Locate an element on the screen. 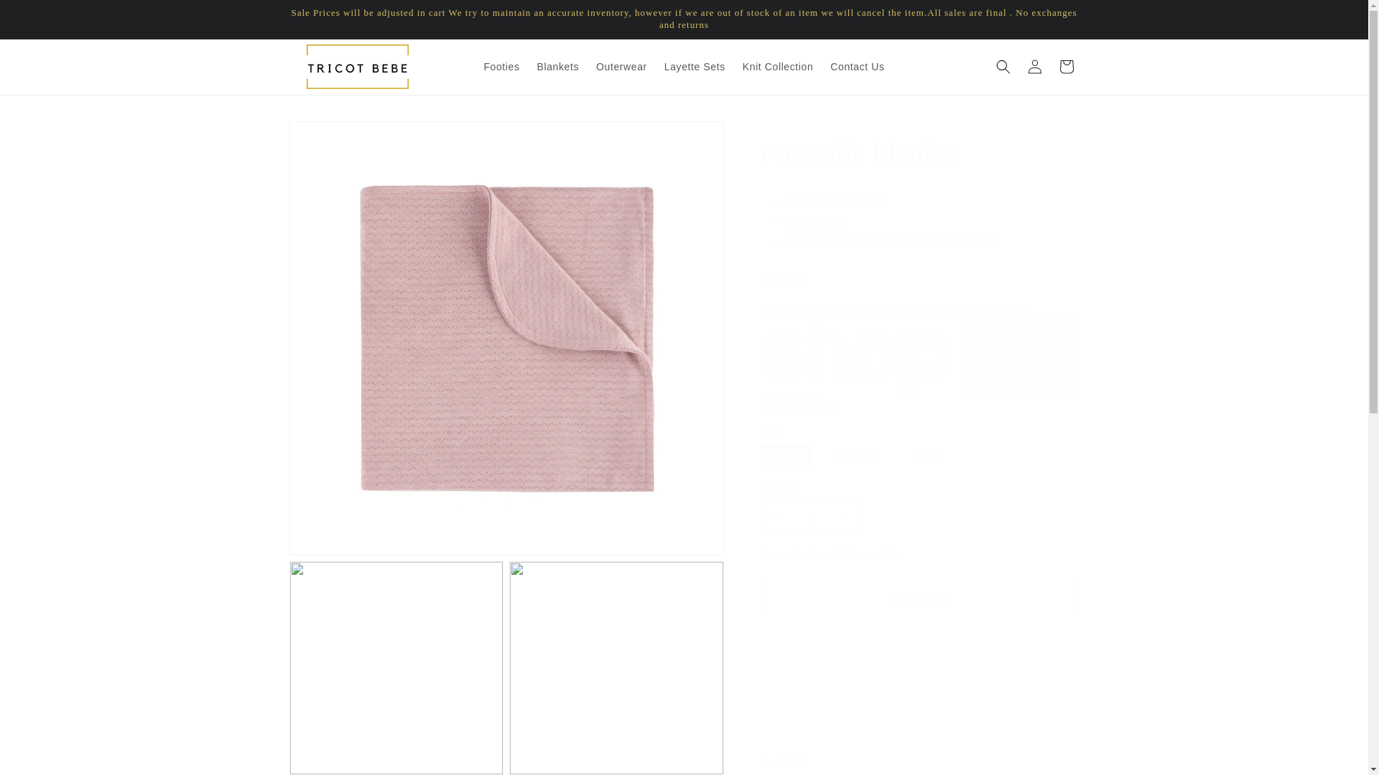 Image resolution: width=1379 pixels, height=775 pixels. Blankets is located at coordinates (558, 67).